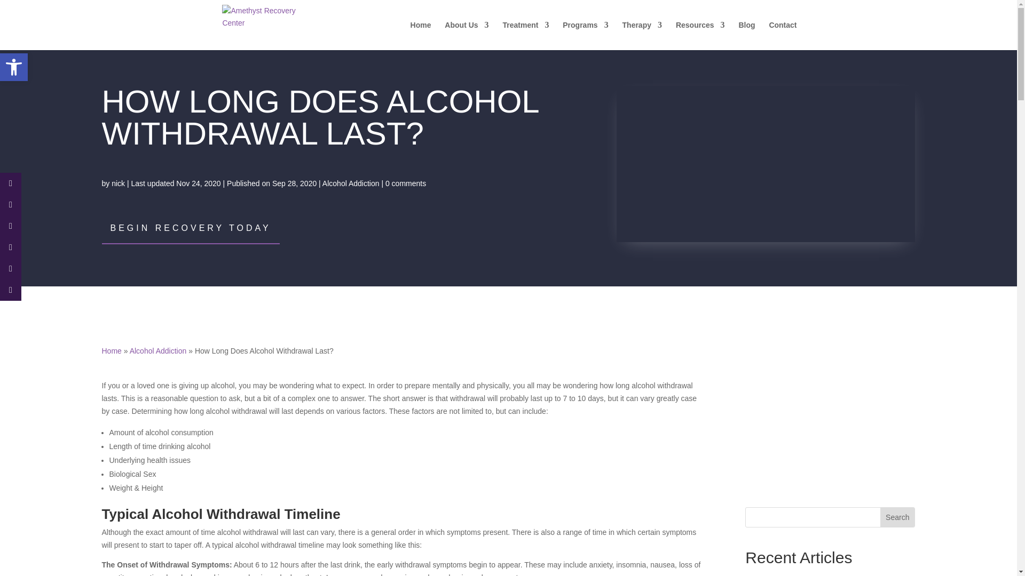 This screenshot has width=1025, height=576. What do you see at coordinates (746, 35) in the screenshot?
I see `Blog` at bounding box center [746, 35].